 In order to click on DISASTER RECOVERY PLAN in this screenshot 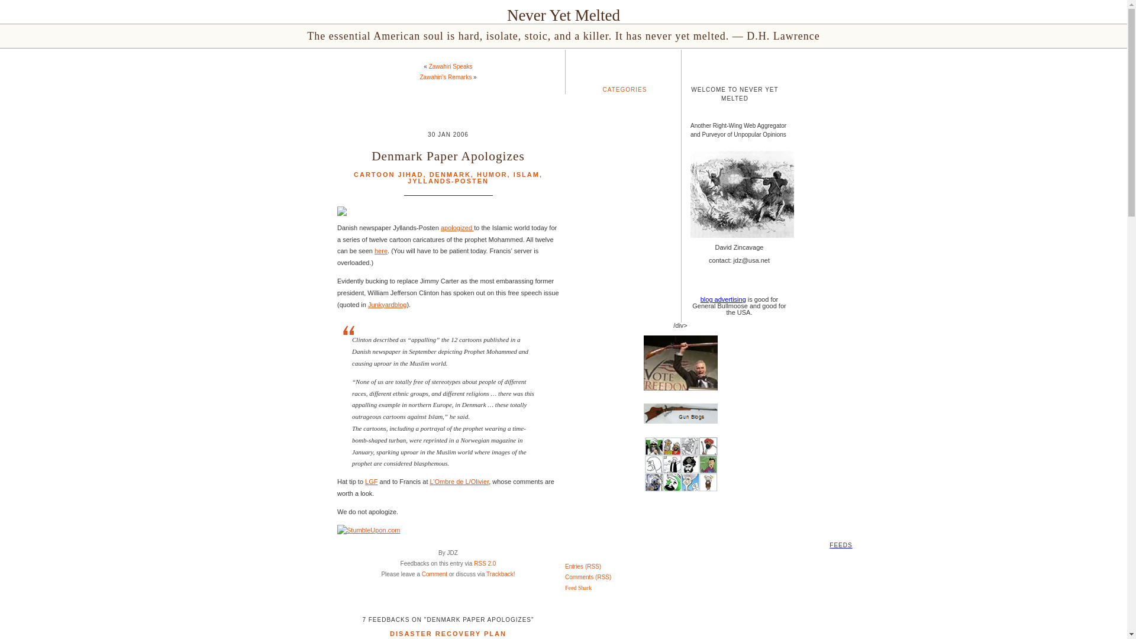, I will do `click(448, 633)`.